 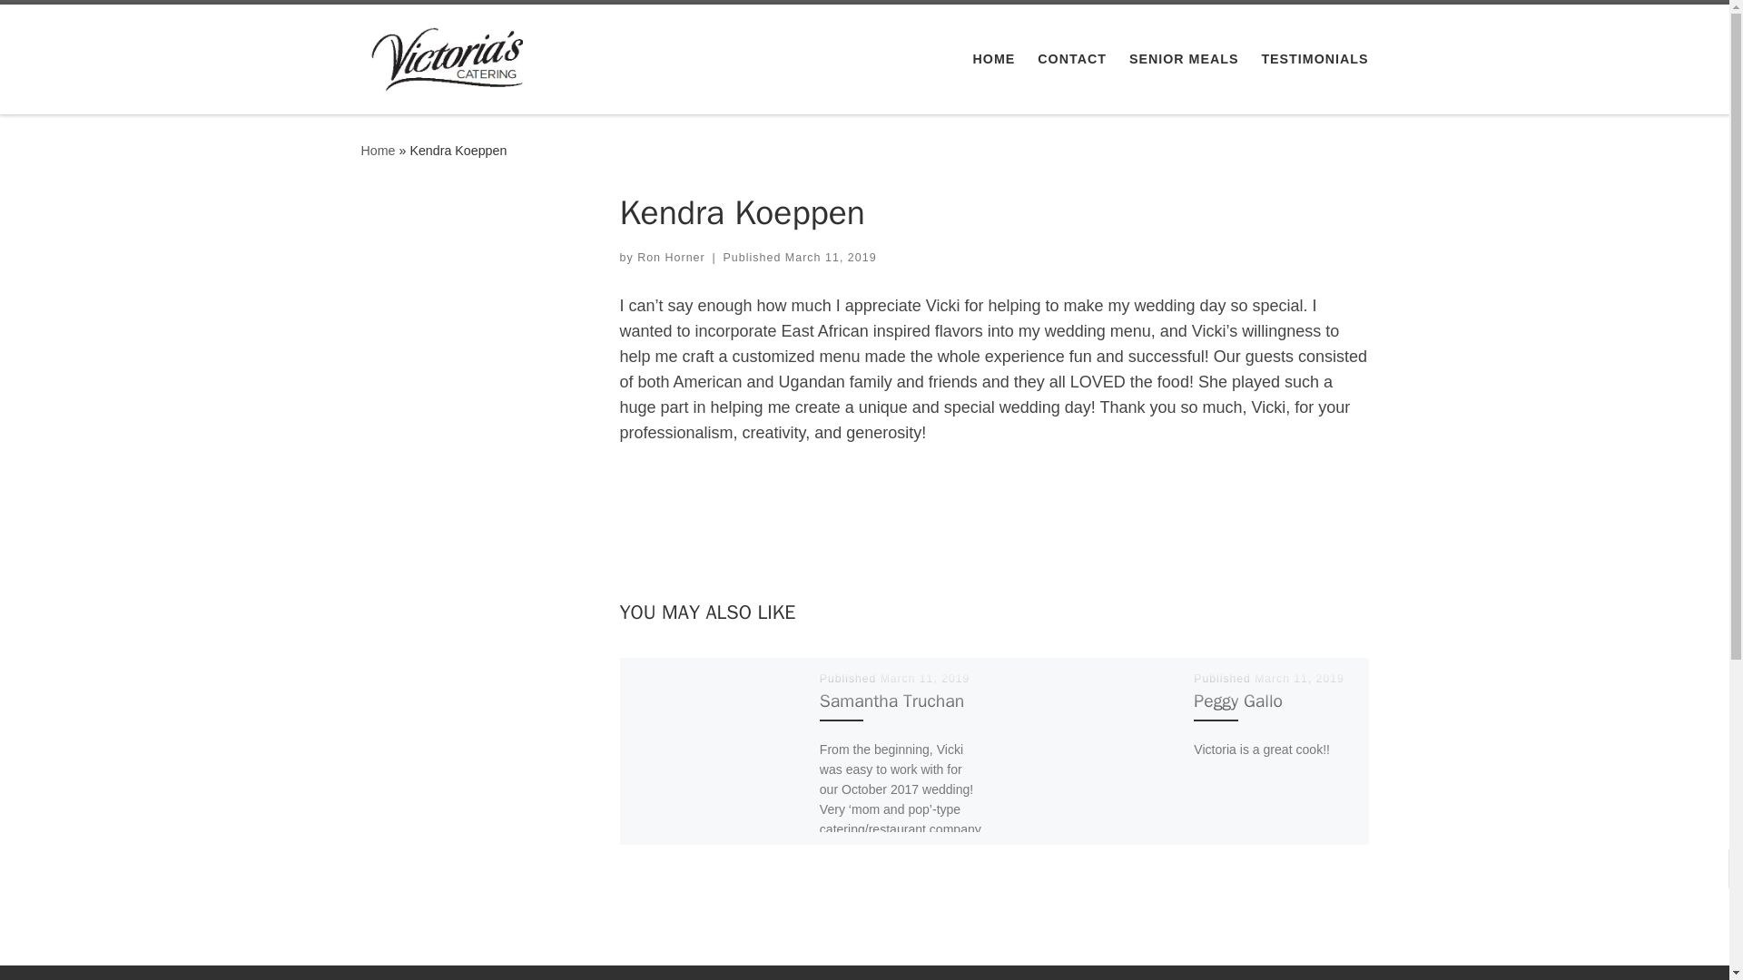 What do you see at coordinates (925, 678) in the screenshot?
I see `March 11, 2019` at bounding box center [925, 678].